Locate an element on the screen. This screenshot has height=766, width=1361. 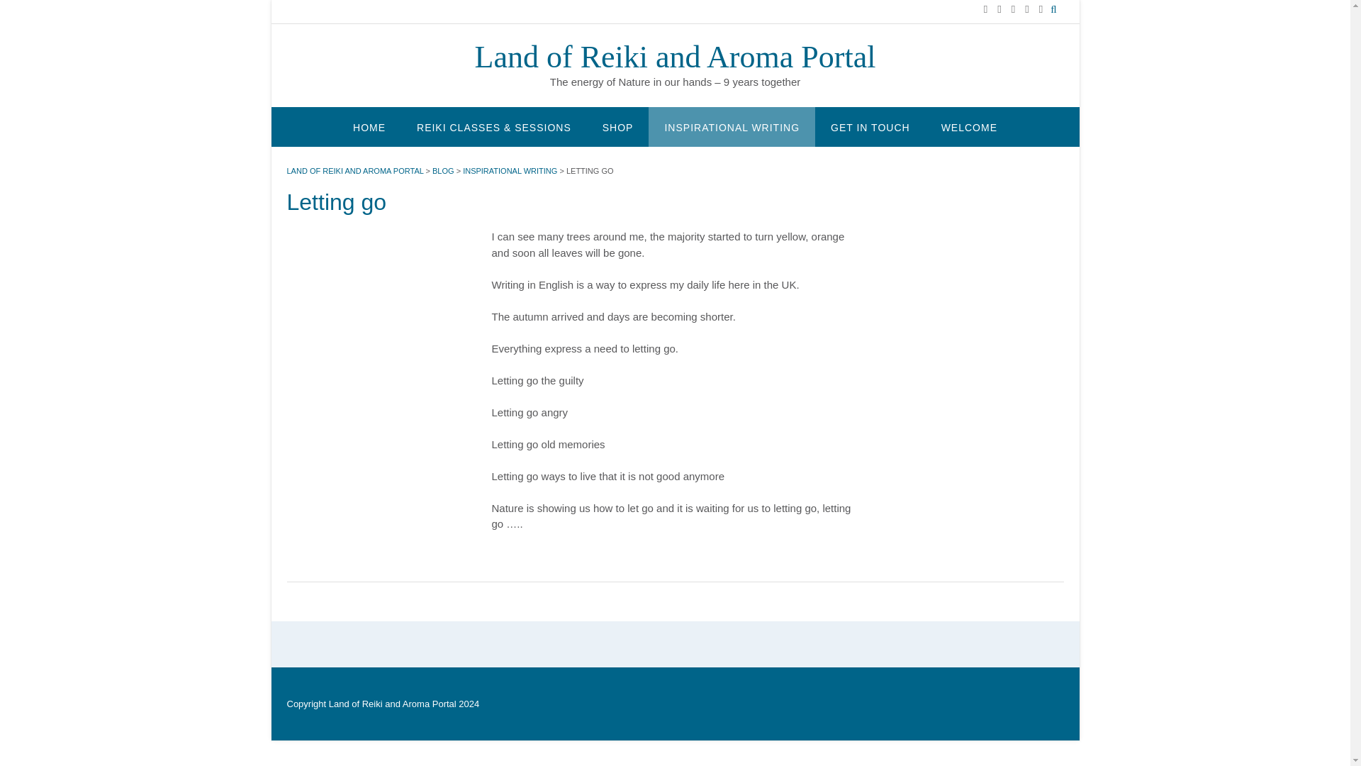
View my YouTube Channel is located at coordinates (998, 9).